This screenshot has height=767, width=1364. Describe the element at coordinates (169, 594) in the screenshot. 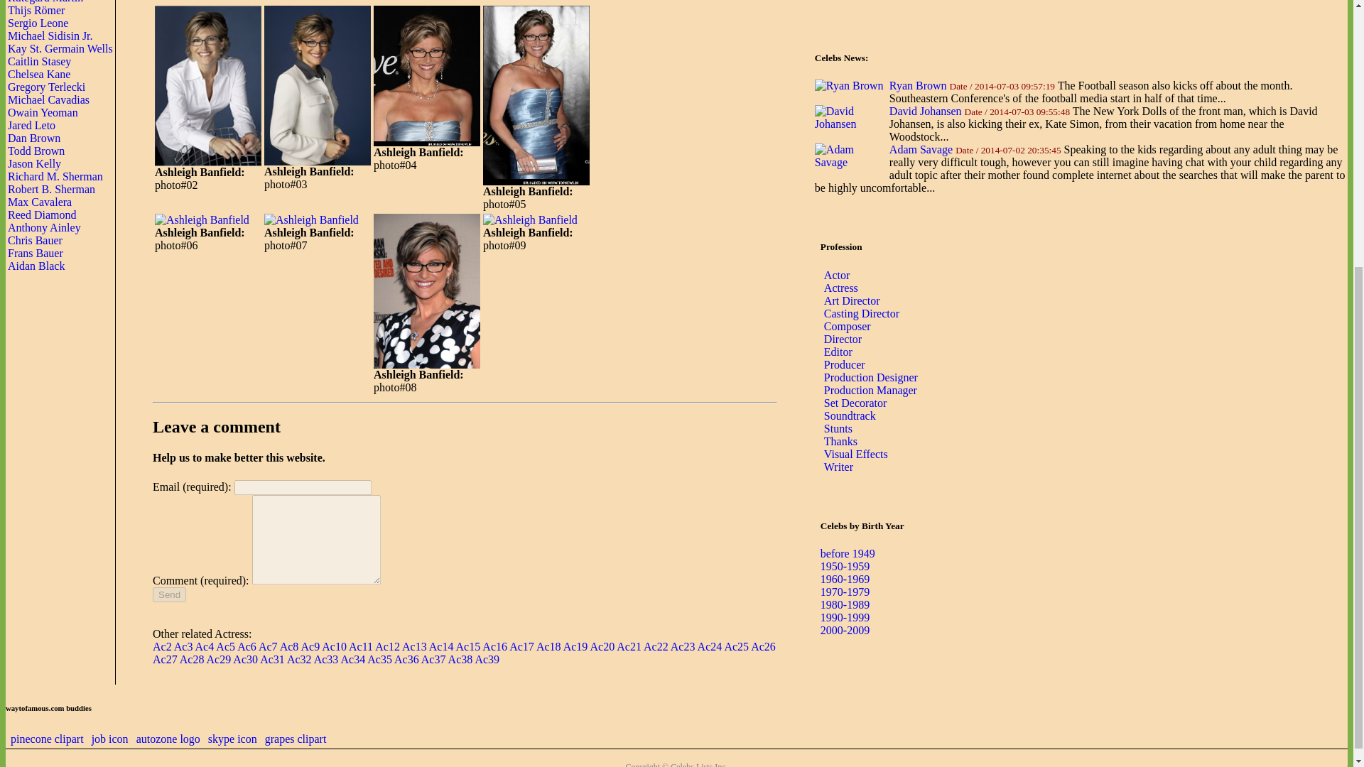

I see `Send` at that location.